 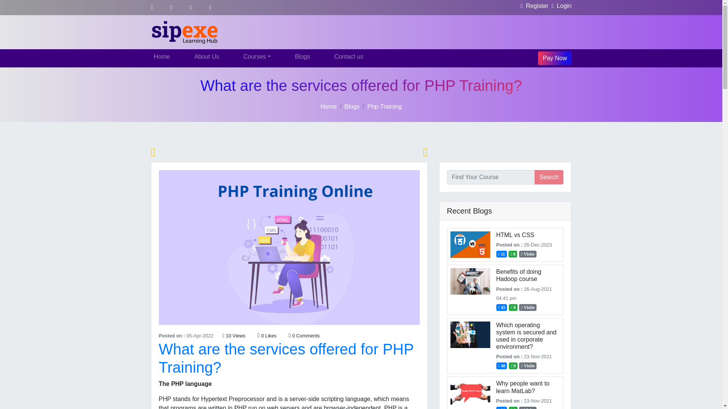 What do you see at coordinates (533, 5) in the screenshot?
I see `Register` at bounding box center [533, 5].